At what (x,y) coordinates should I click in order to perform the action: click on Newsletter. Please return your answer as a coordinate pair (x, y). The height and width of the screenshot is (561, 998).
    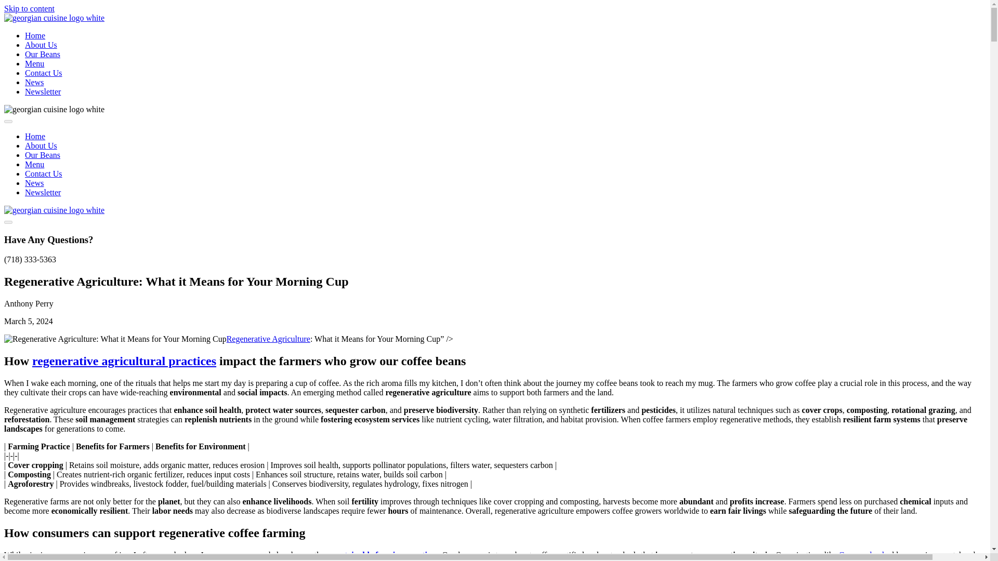
    Looking at the image, I should click on (43, 91).